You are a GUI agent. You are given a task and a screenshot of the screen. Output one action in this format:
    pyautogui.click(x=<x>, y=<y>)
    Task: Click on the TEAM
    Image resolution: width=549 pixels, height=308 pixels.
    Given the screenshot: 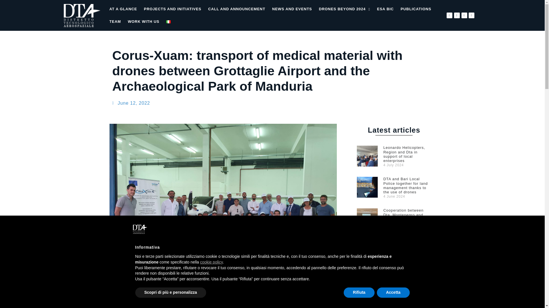 What is the action you would take?
    pyautogui.click(x=115, y=22)
    